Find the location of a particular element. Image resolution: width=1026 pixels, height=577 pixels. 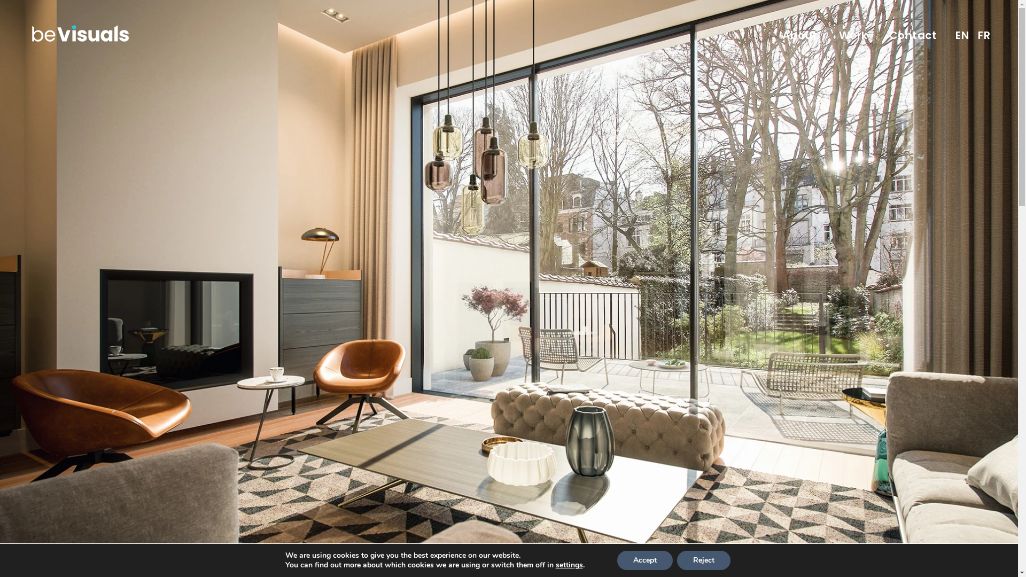

FR is located at coordinates (984, 35).